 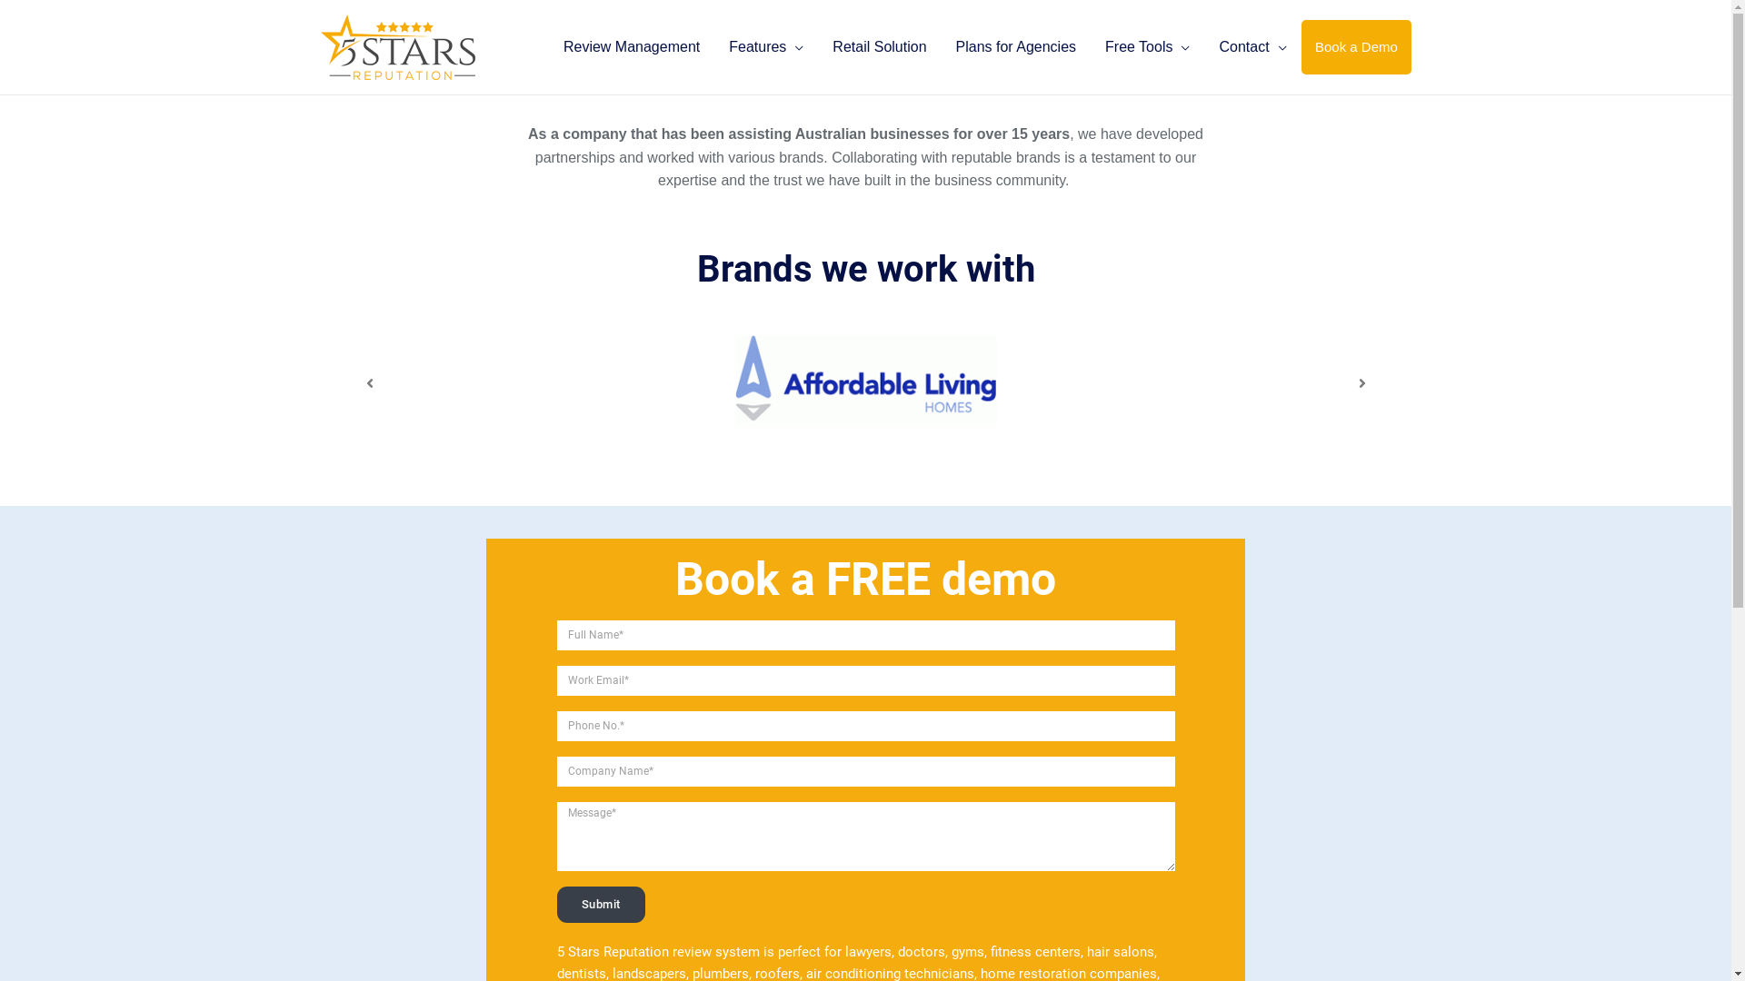 I want to click on Book a Demo, so click(x=1356, y=47).